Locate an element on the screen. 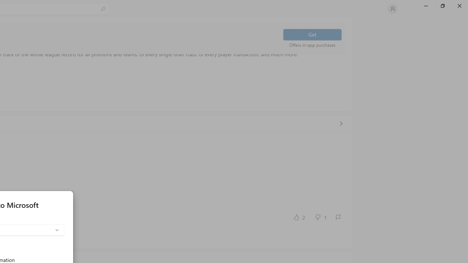  Yes, this was helpful. 2 votes. is located at coordinates (298, 217).